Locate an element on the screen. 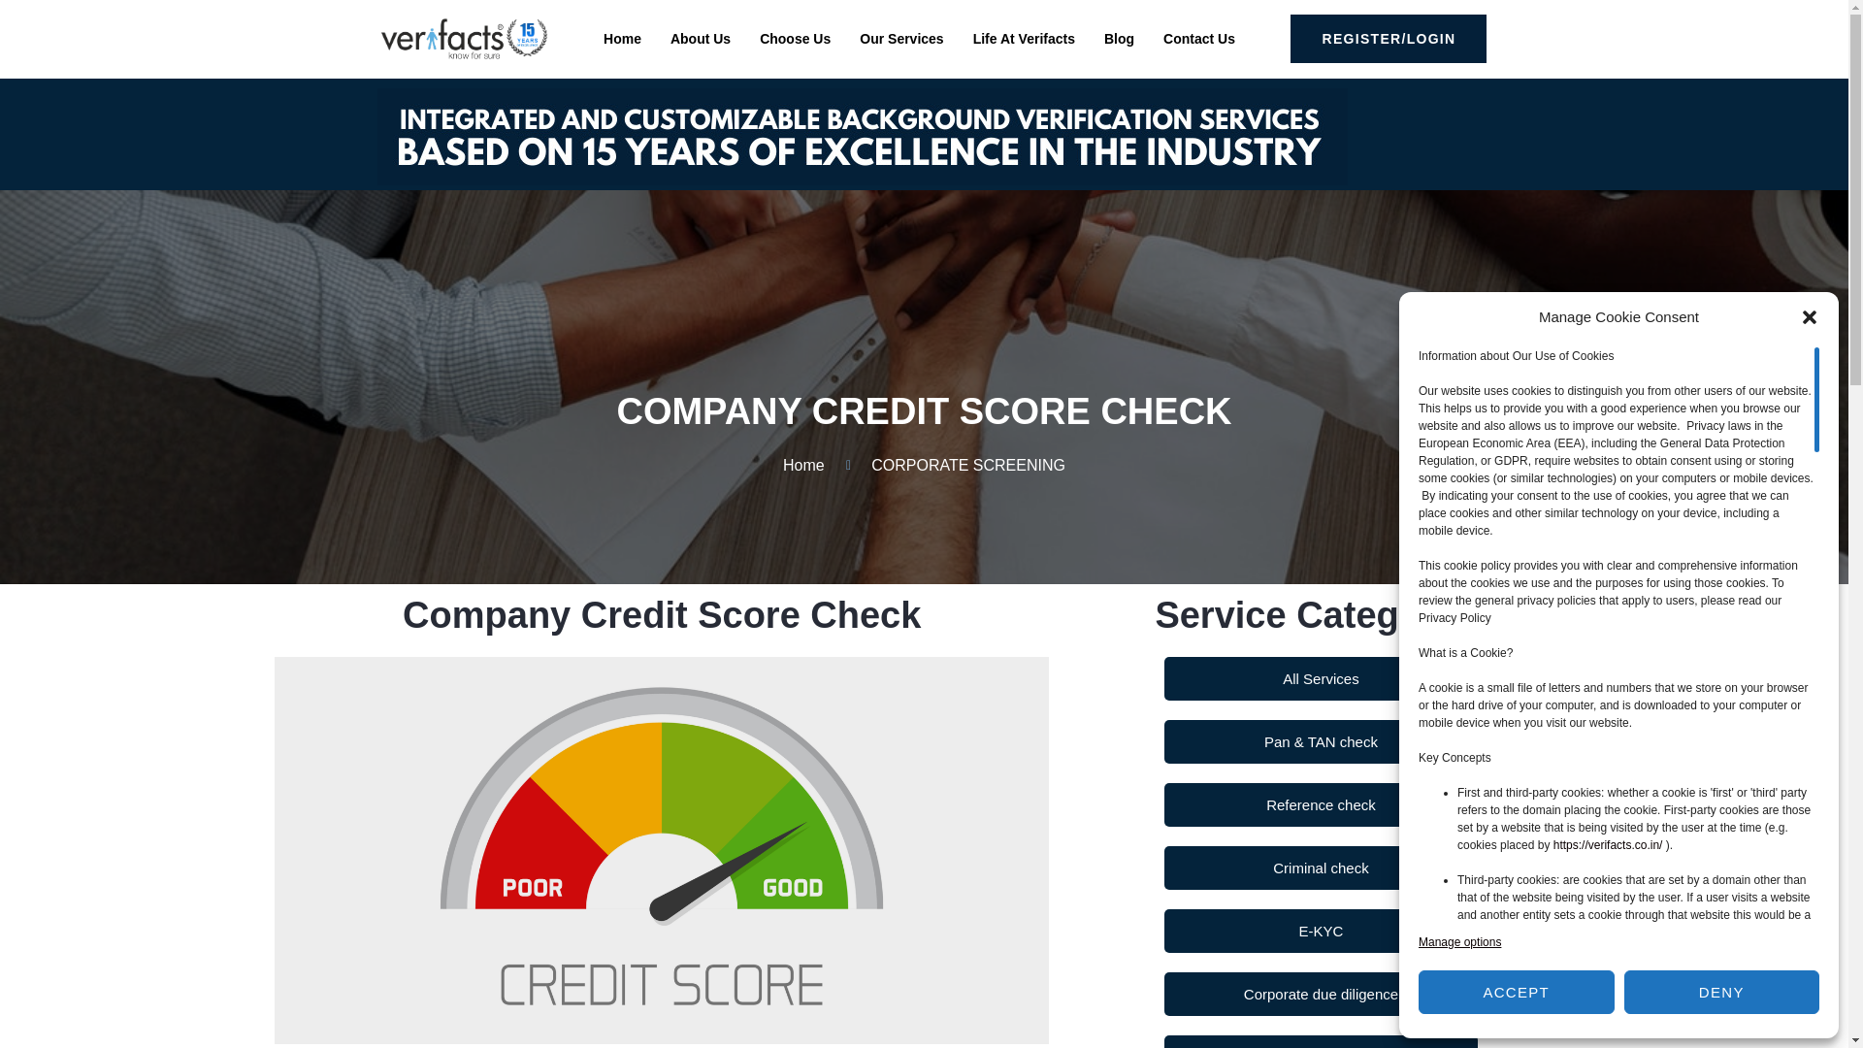 Image resolution: width=1863 pixels, height=1048 pixels. ACCEPT is located at coordinates (1516, 992).